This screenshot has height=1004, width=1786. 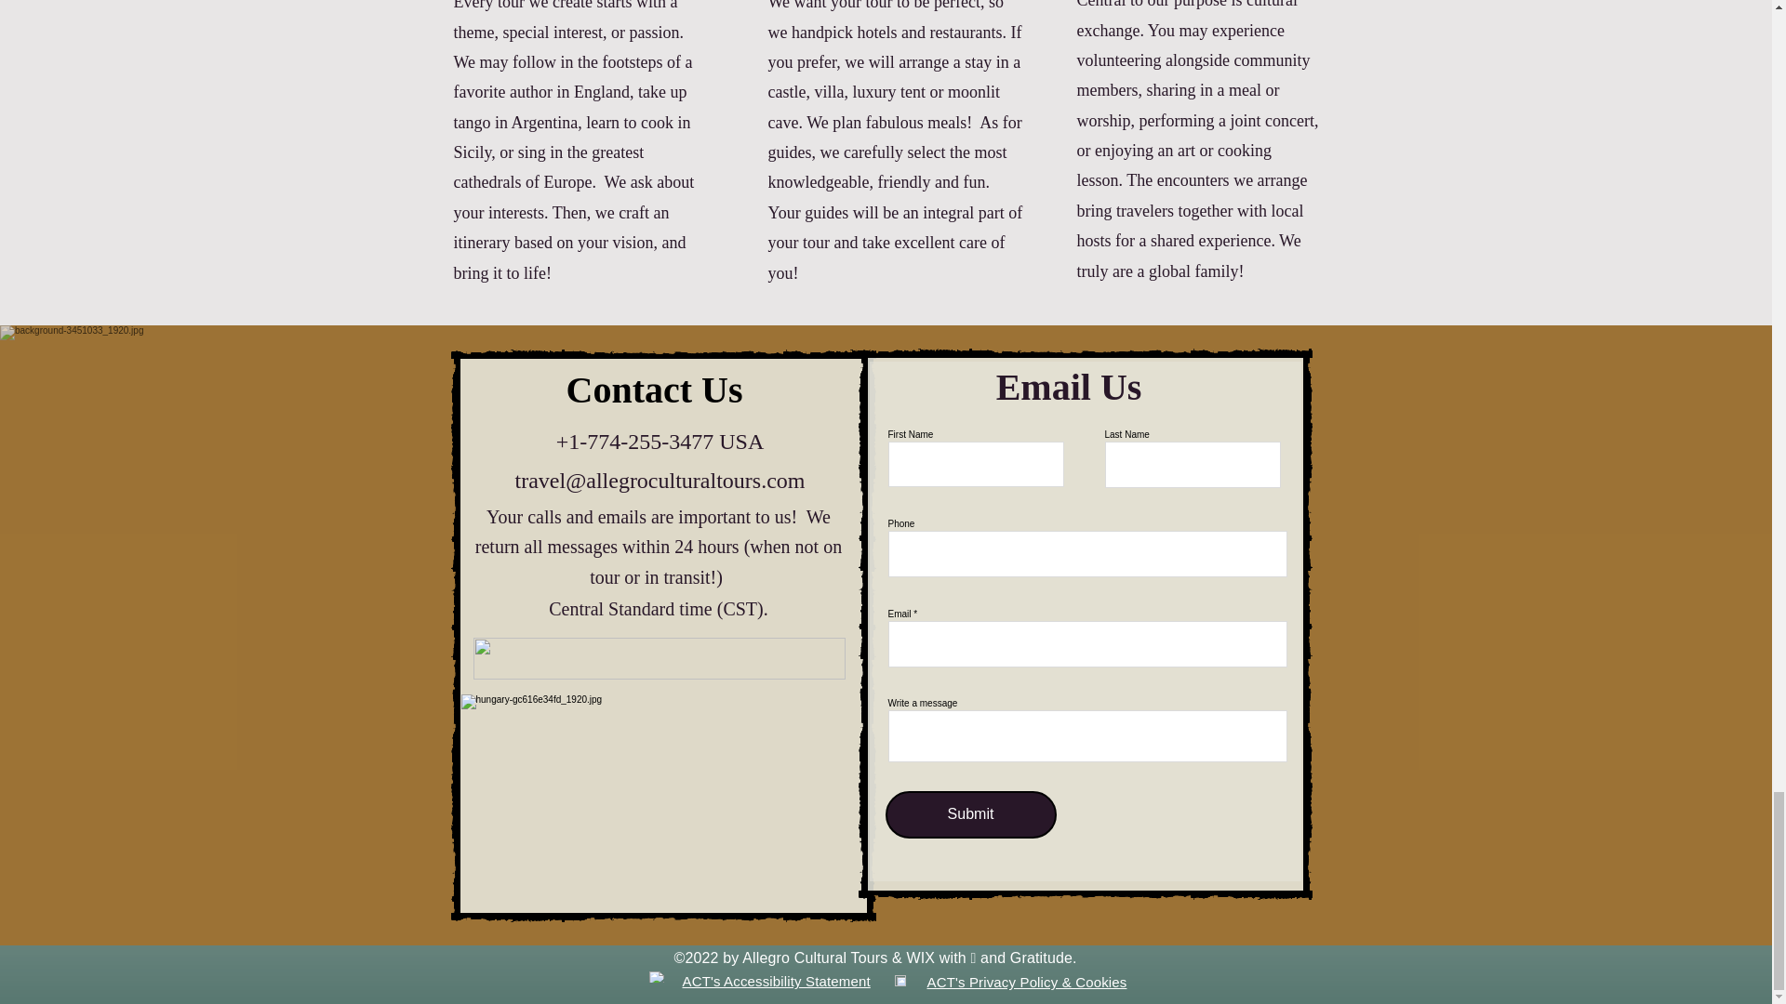 I want to click on Cookie, so click(x=900, y=980).